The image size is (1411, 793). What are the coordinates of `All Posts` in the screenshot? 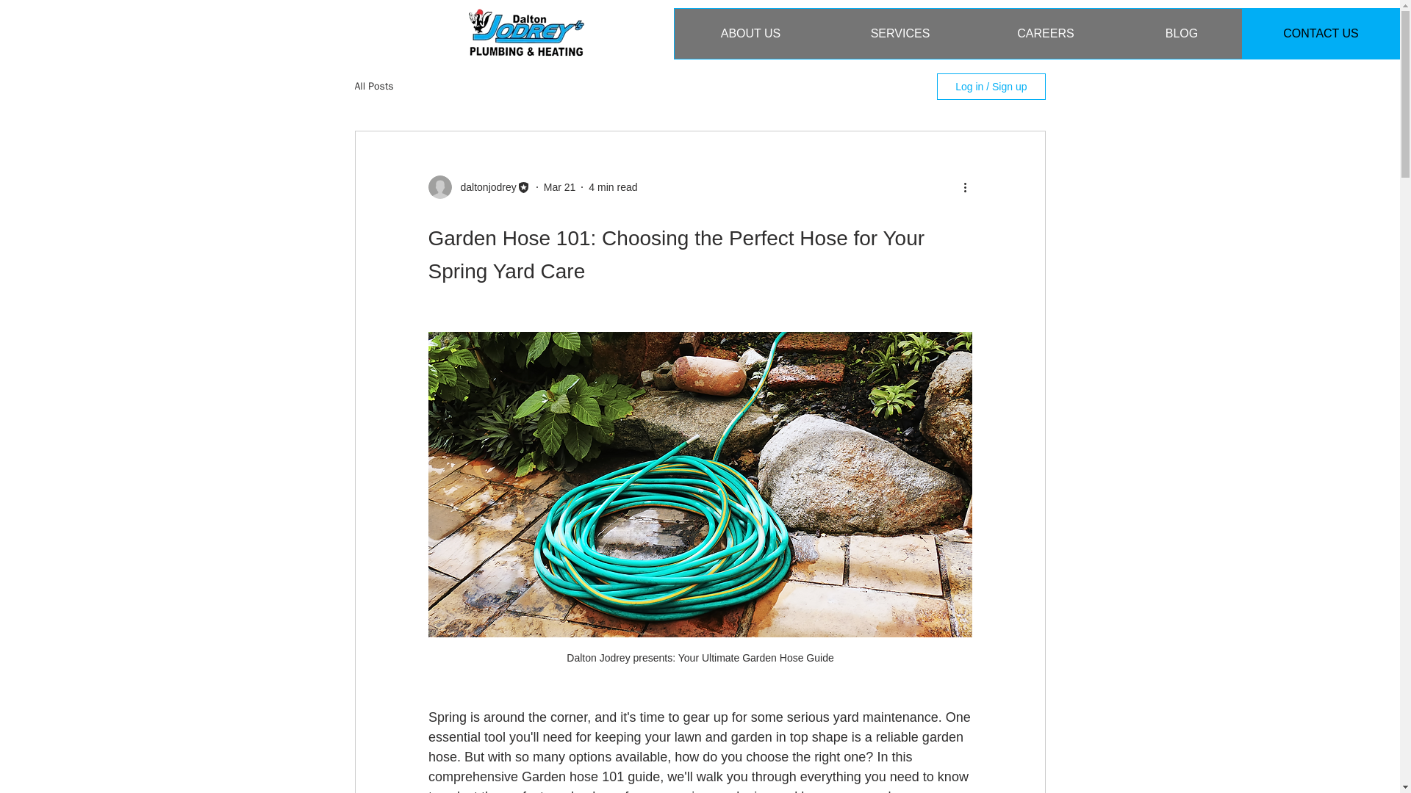 It's located at (373, 87).